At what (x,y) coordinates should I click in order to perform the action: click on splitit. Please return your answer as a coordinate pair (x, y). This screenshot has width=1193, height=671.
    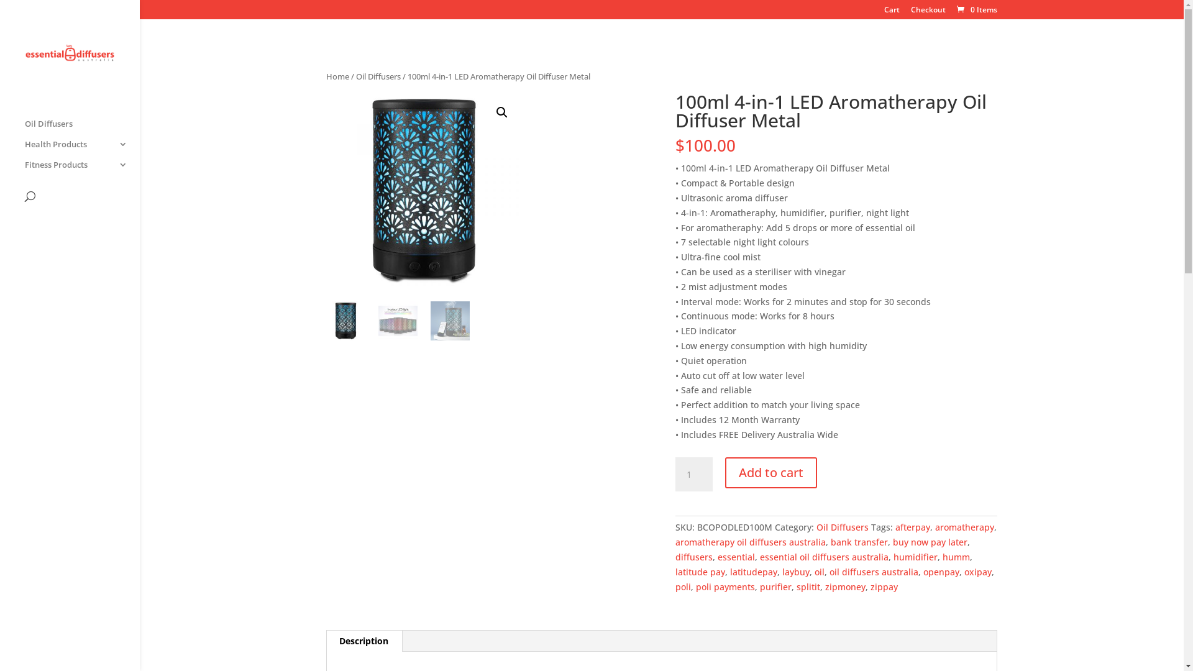
    Looking at the image, I should click on (808, 587).